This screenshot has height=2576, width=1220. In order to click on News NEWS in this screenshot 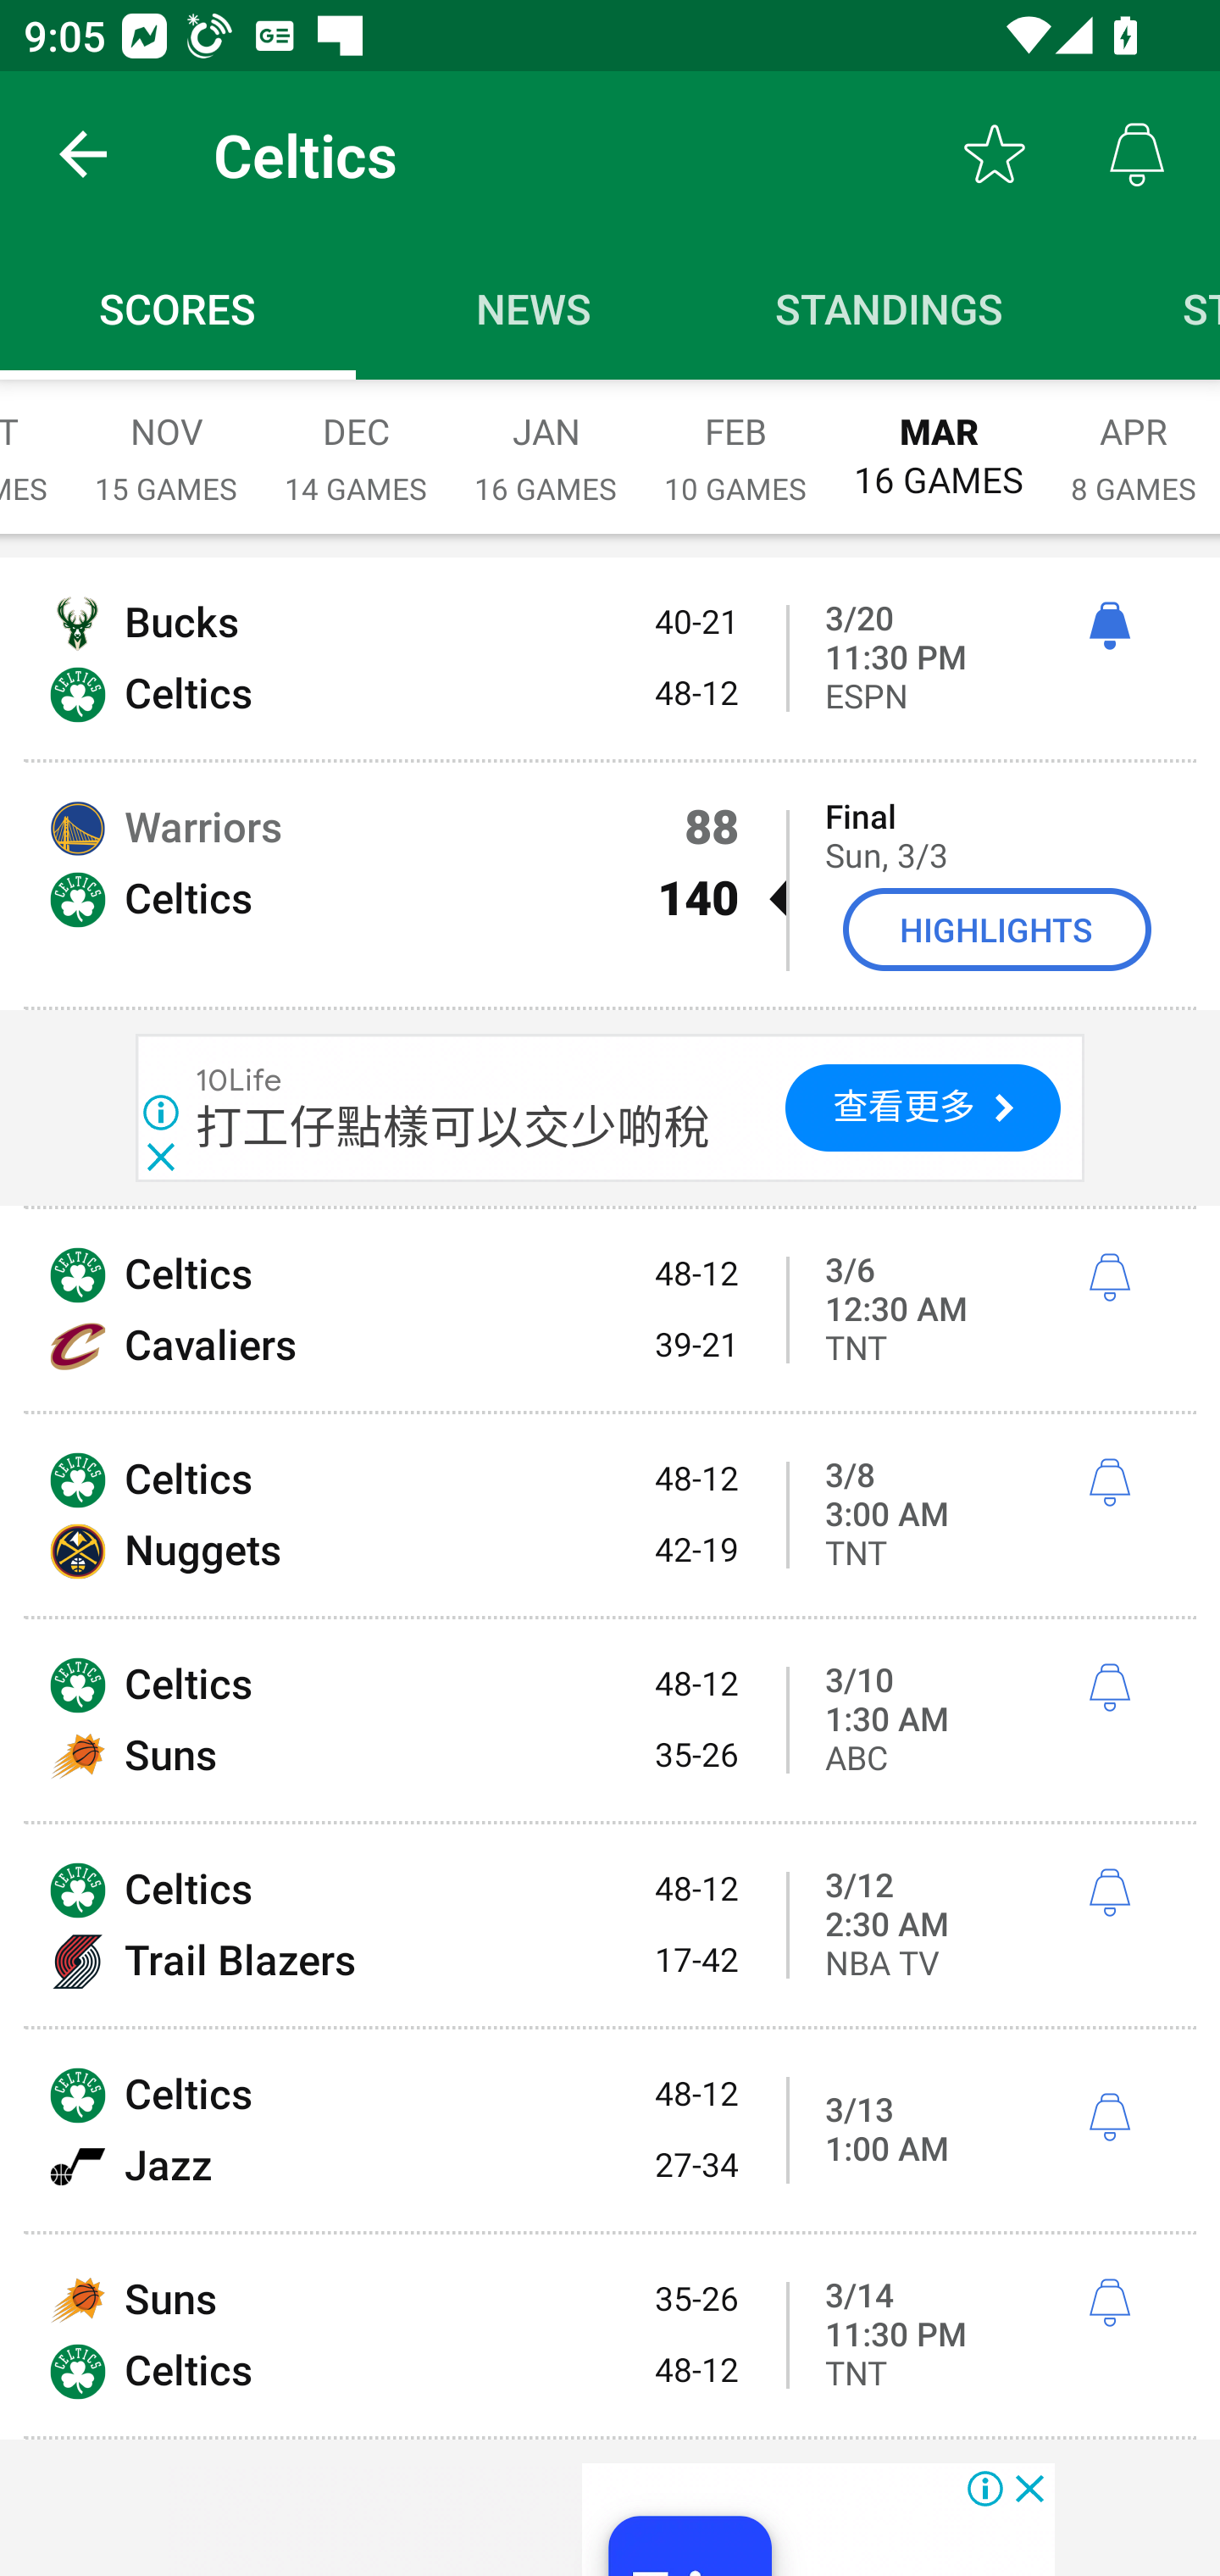, I will do `click(534, 307)`.